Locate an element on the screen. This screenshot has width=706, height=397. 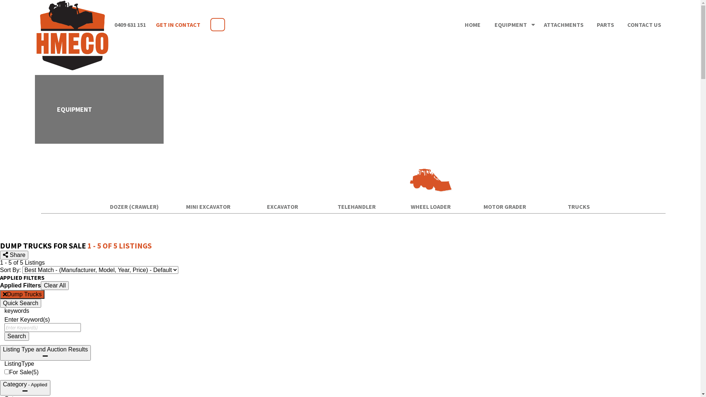
MOTOR GRADER is located at coordinates (504, 207).